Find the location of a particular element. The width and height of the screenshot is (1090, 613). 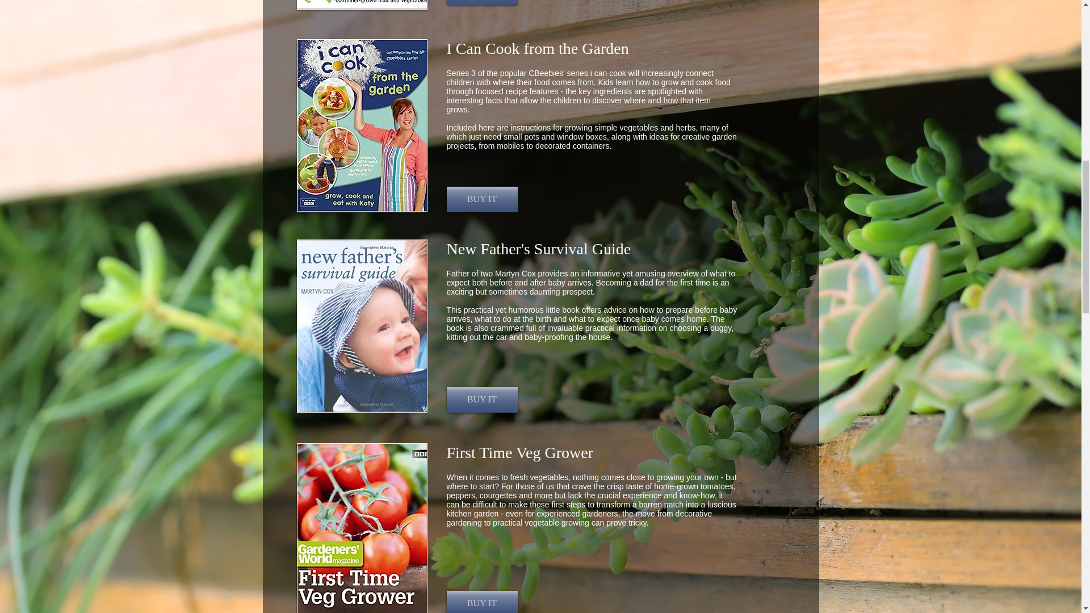

BUY IT is located at coordinates (481, 199).